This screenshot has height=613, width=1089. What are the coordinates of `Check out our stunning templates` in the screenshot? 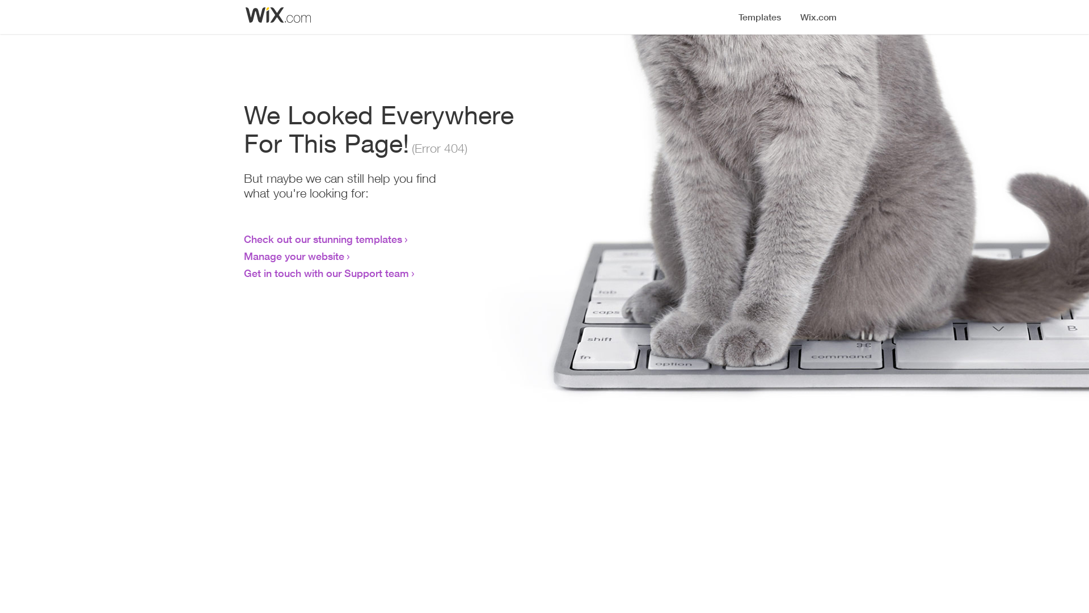 It's located at (323, 239).